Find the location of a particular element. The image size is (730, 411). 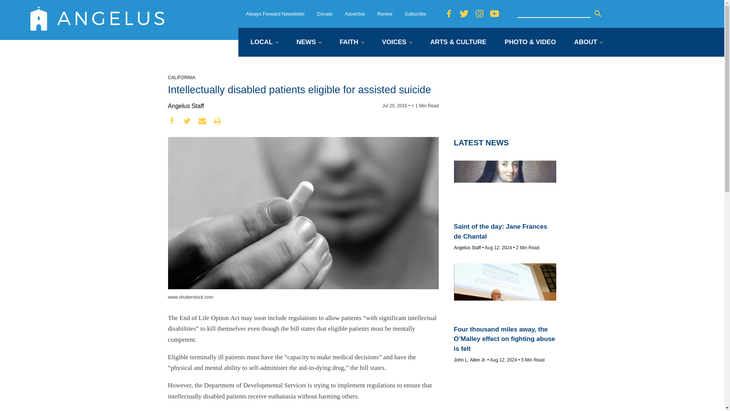

Posts by John L. Allen Jr. is located at coordinates (470, 360).